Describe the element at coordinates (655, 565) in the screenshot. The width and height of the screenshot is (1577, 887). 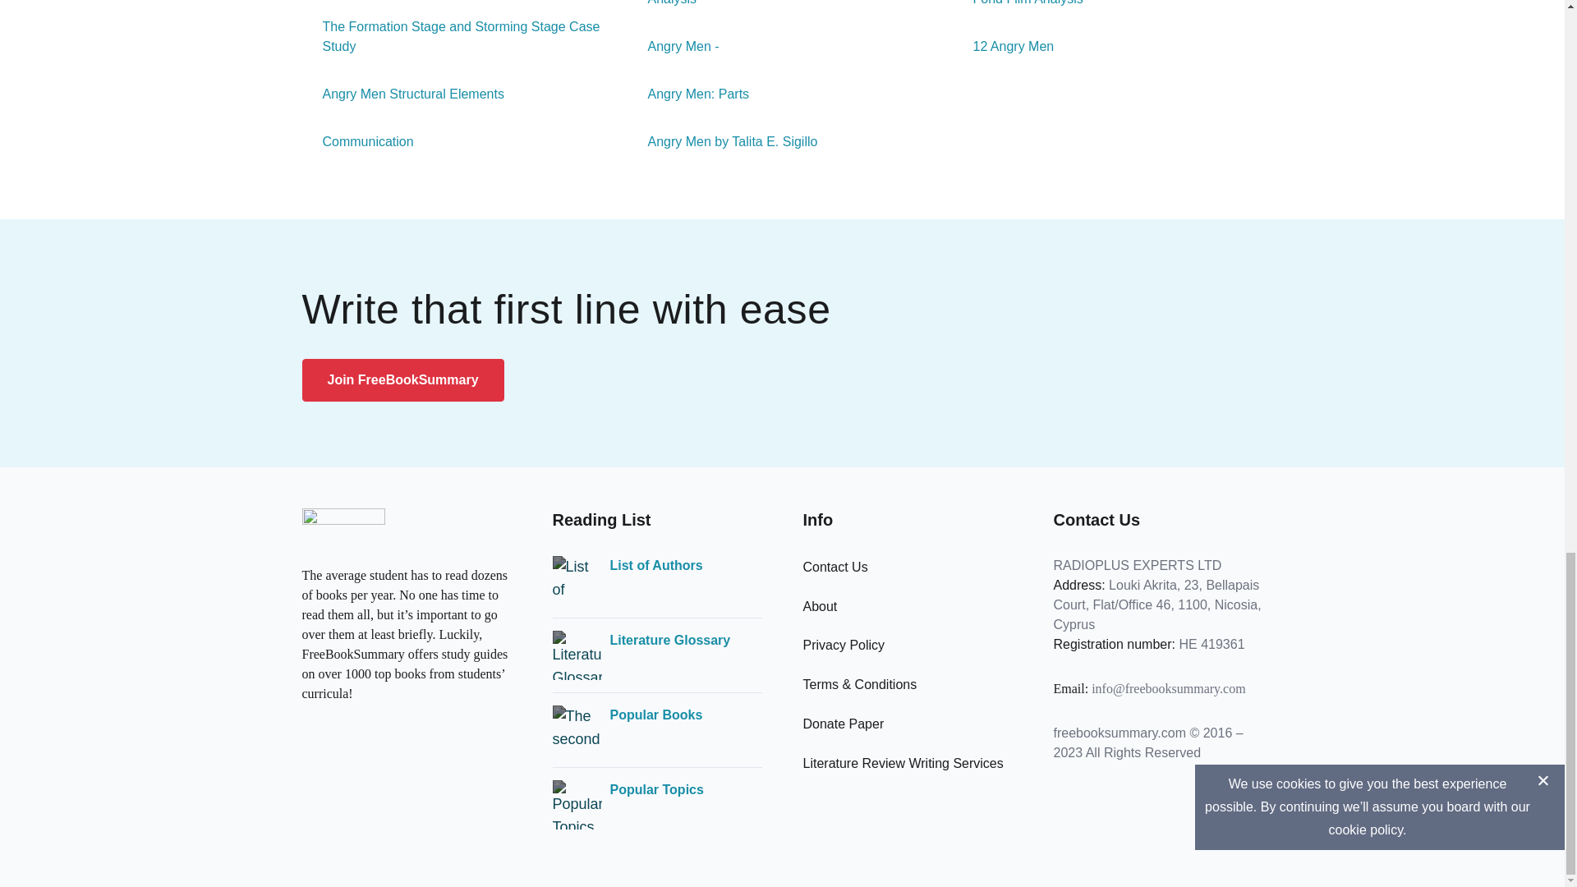
I see `List of Authors` at that location.